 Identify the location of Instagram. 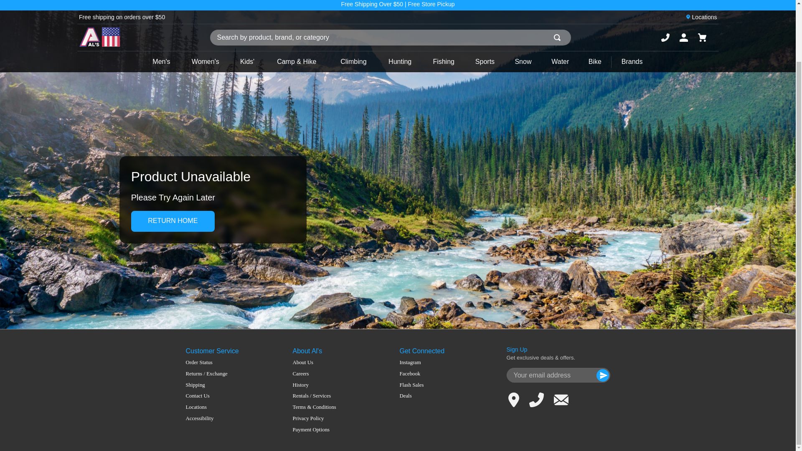
(411, 362).